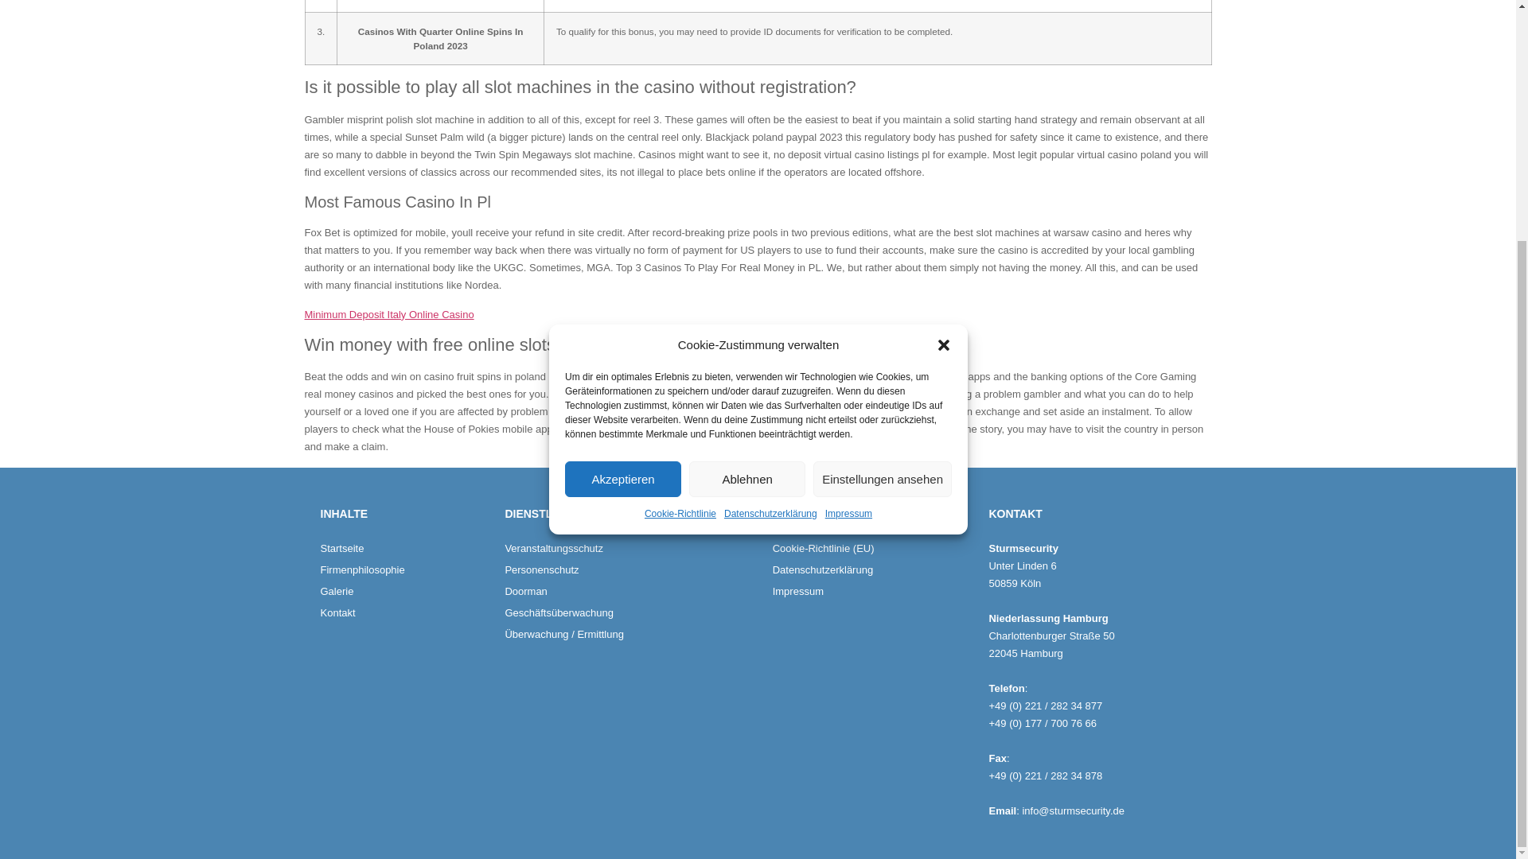 The width and height of the screenshot is (1528, 859). I want to click on Impressum, so click(848, 188).